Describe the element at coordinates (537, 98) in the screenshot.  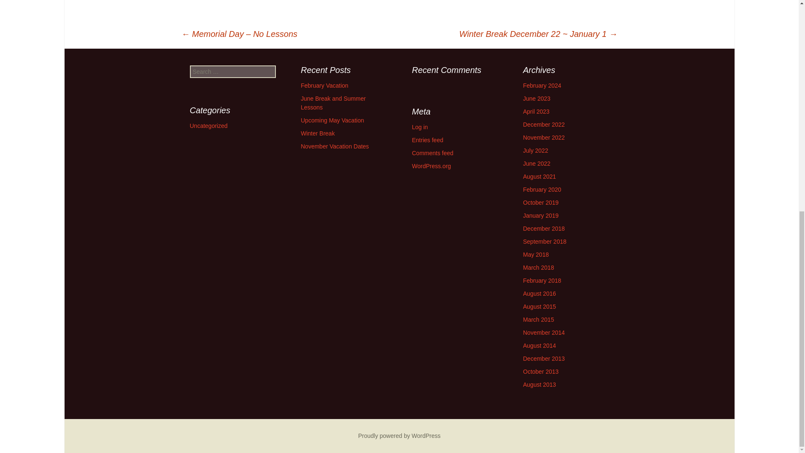
I see `June 2023` at that location.